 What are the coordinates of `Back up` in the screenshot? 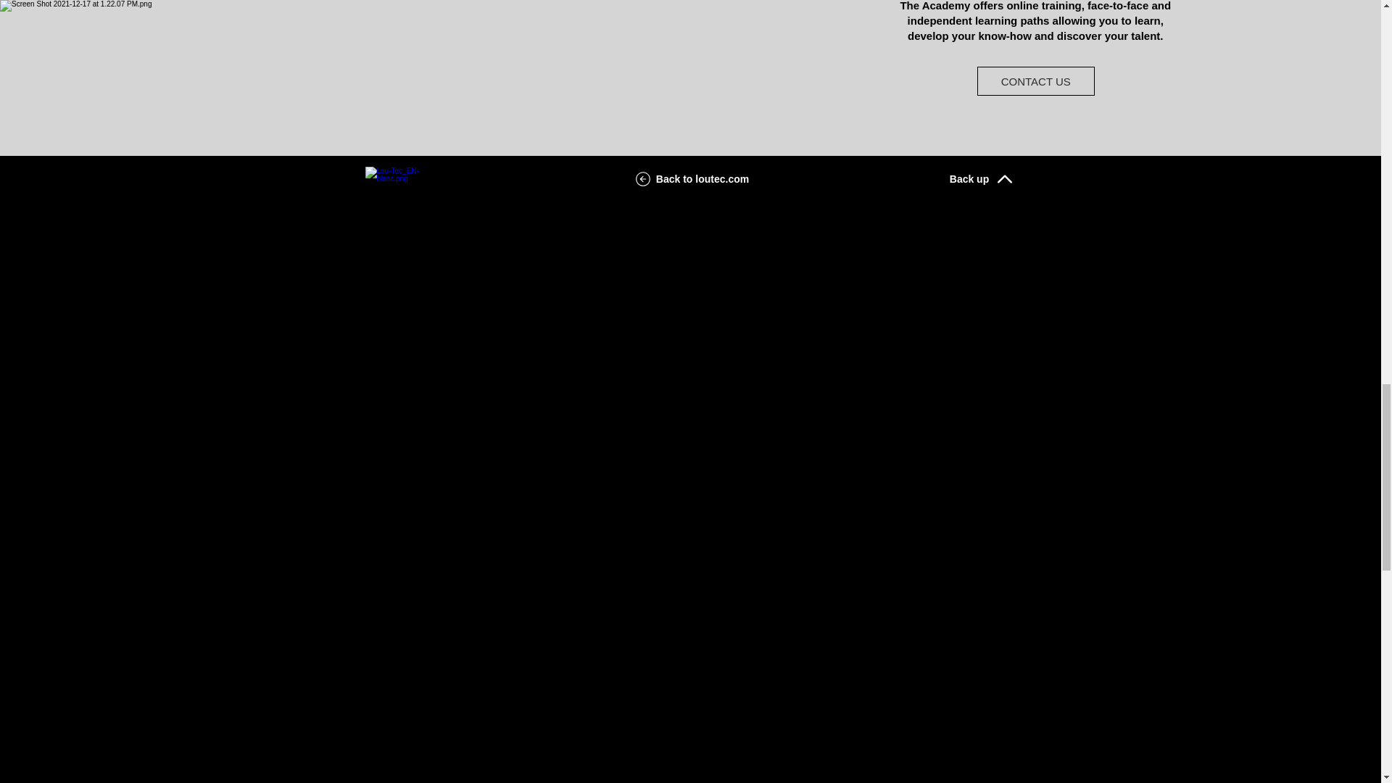 It's located at (981, 178).